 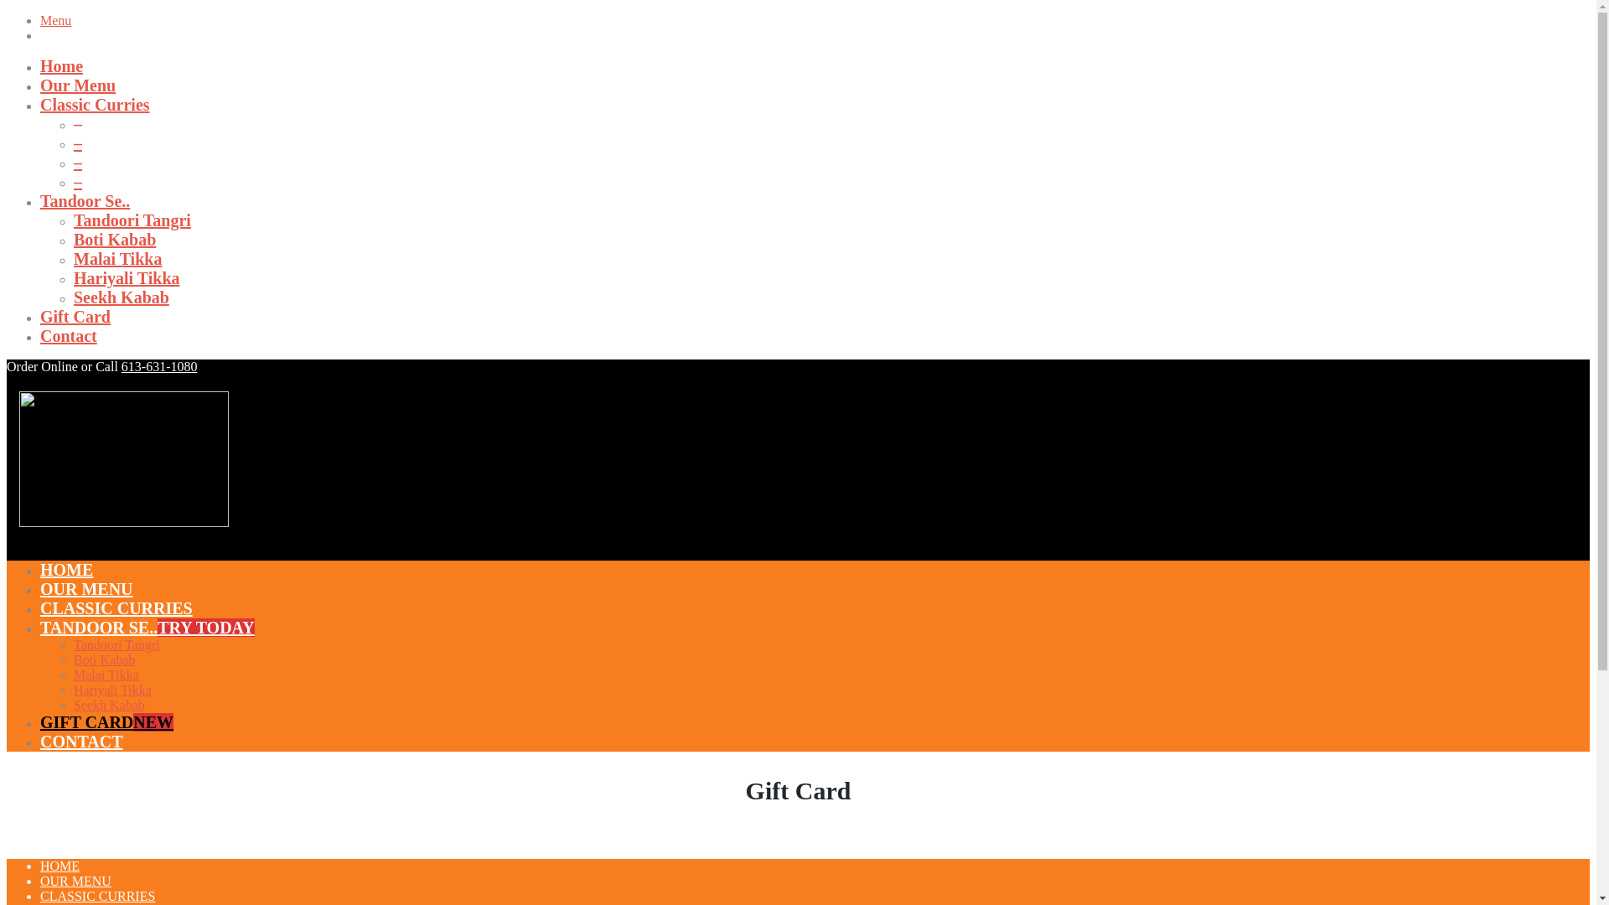 I want to click on Tandoori Tangri, so click(x=132, y=220).